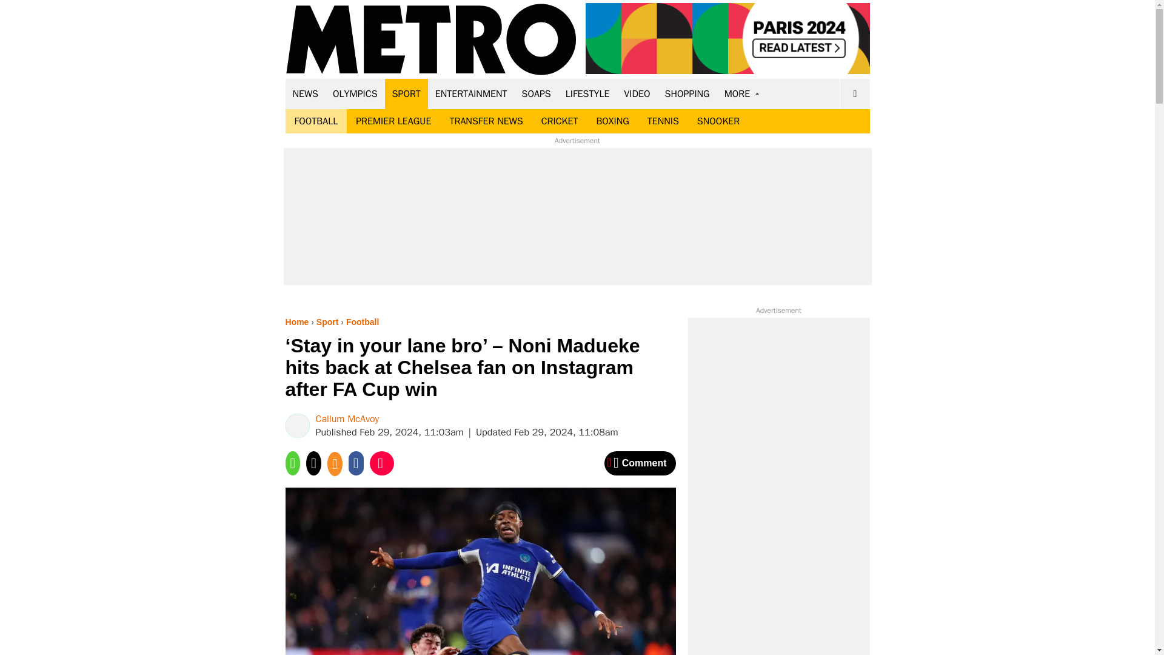 This screenshot has width=1164, height=655. I want to click on TRANSFER NEWS, so click(486, 121).